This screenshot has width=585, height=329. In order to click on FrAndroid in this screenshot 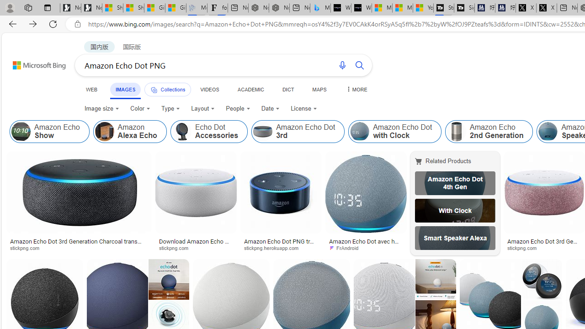, I will do `click(366, 248)`.